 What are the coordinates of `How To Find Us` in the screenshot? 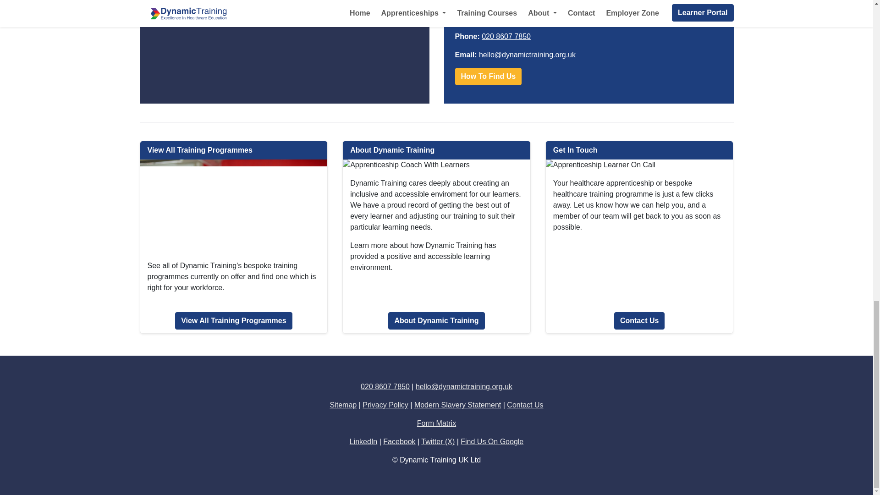 It's located at (488, 76).